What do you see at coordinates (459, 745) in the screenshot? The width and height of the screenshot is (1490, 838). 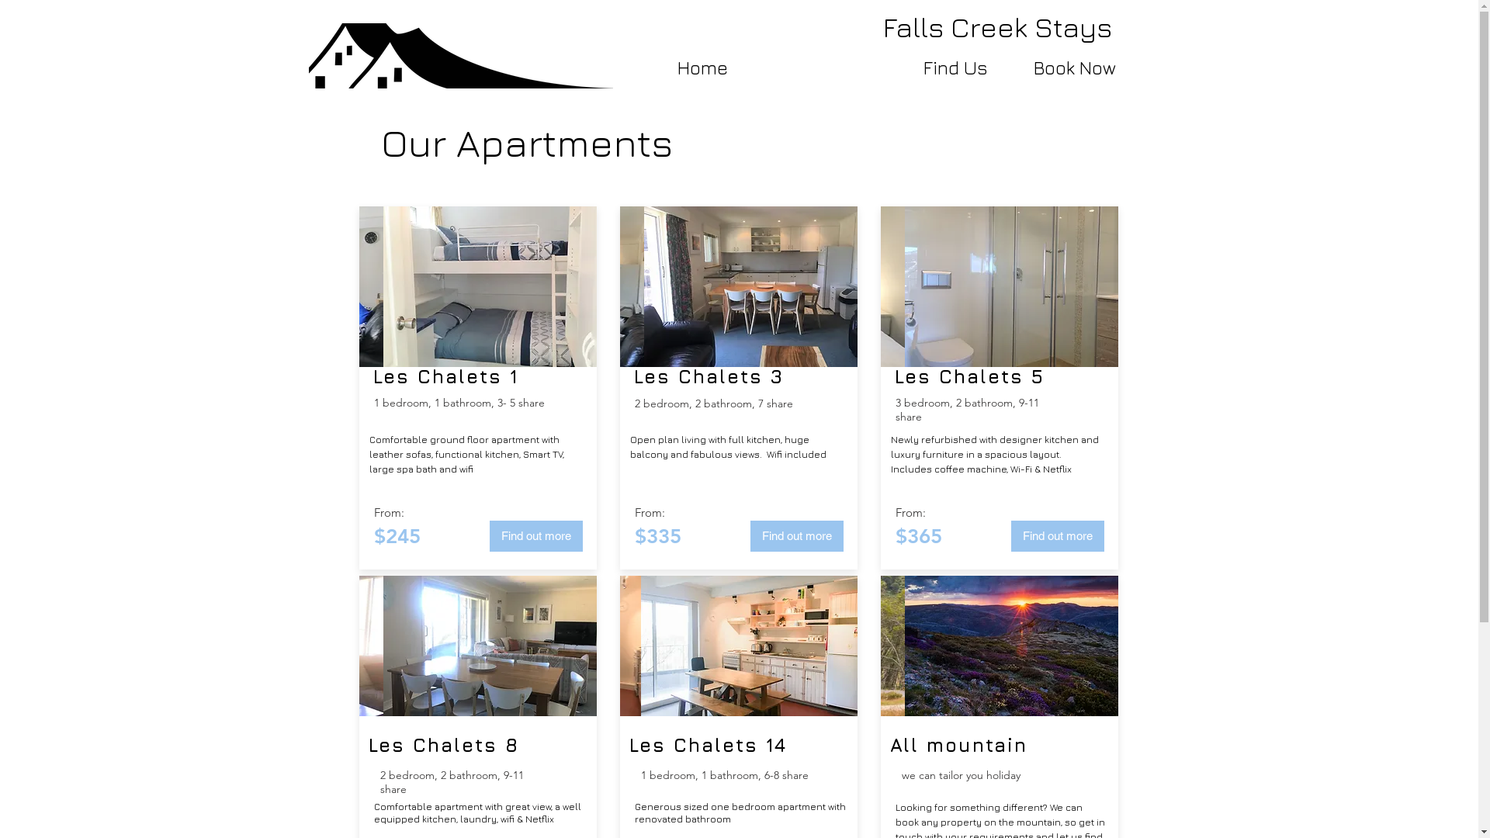 I see `Chalets` at bounding box center [459, 745].